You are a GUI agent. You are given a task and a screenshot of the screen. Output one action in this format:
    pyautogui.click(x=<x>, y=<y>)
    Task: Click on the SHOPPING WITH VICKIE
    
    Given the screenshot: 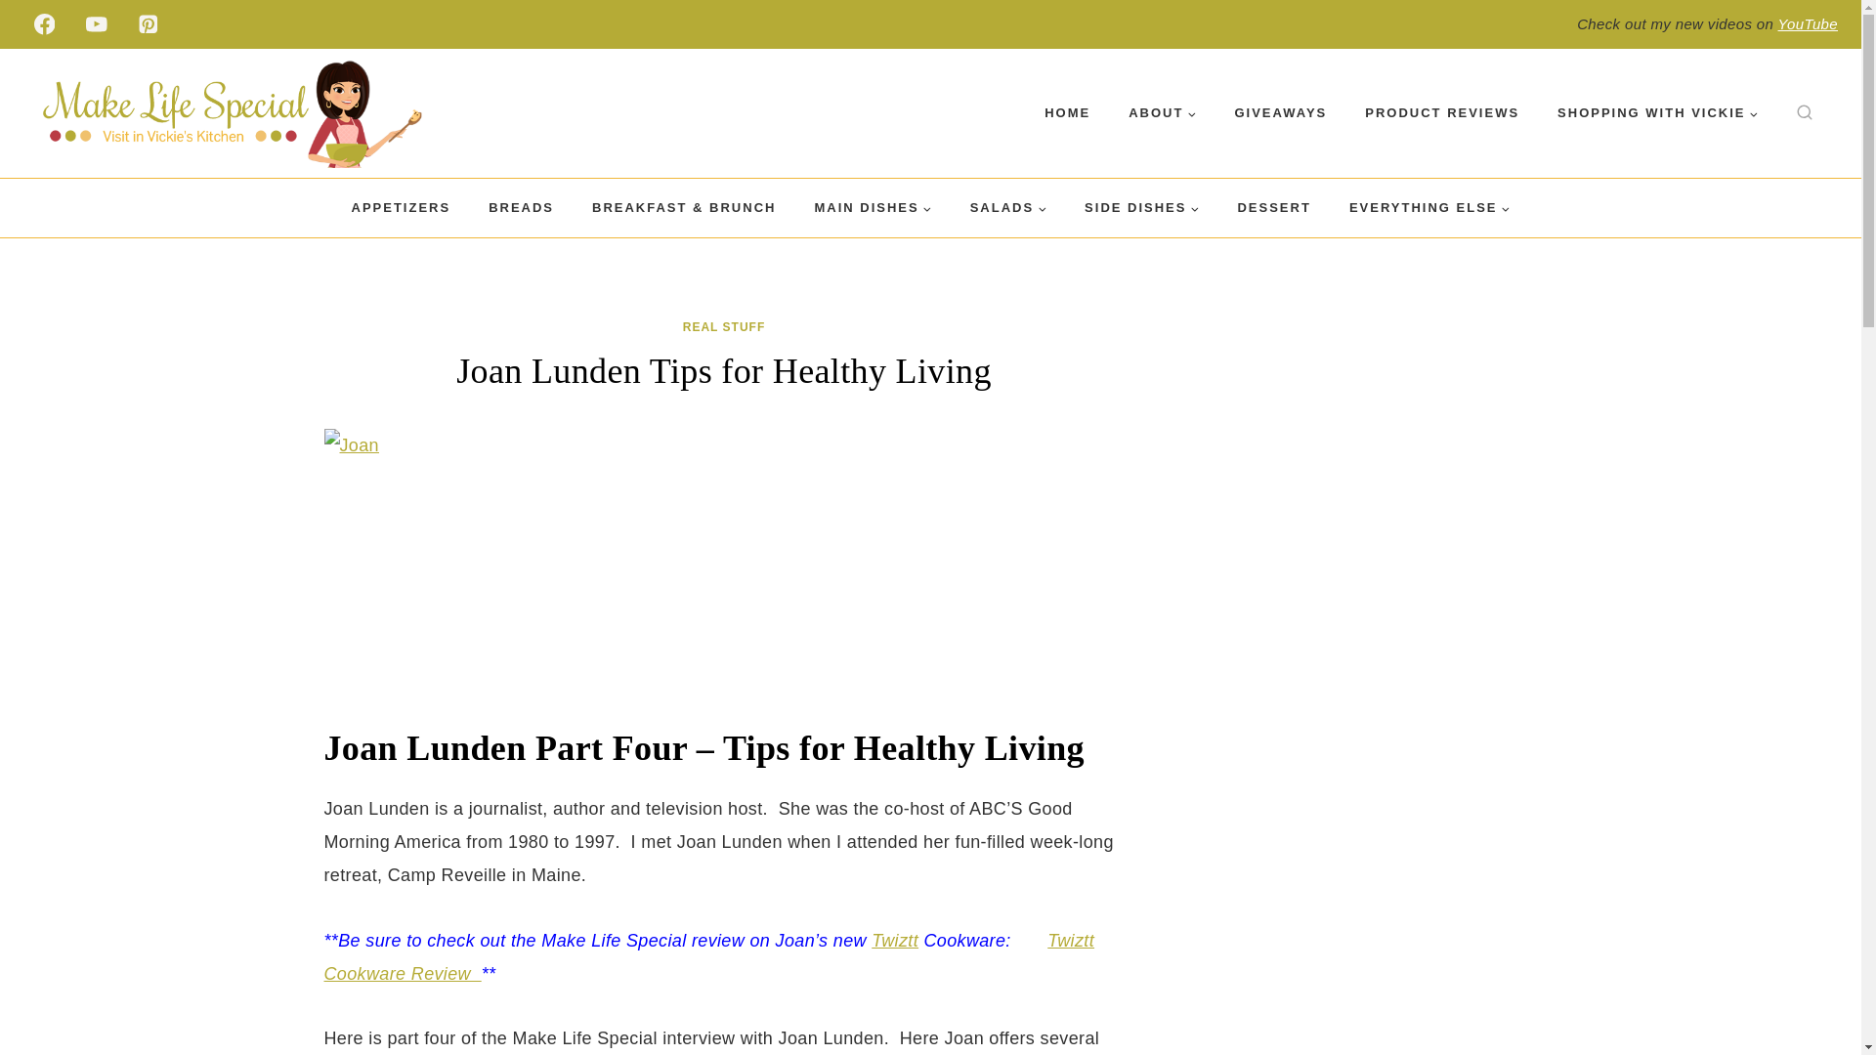 What is the action you would take?
    pyautogui.click(x=1657, y=113)
    